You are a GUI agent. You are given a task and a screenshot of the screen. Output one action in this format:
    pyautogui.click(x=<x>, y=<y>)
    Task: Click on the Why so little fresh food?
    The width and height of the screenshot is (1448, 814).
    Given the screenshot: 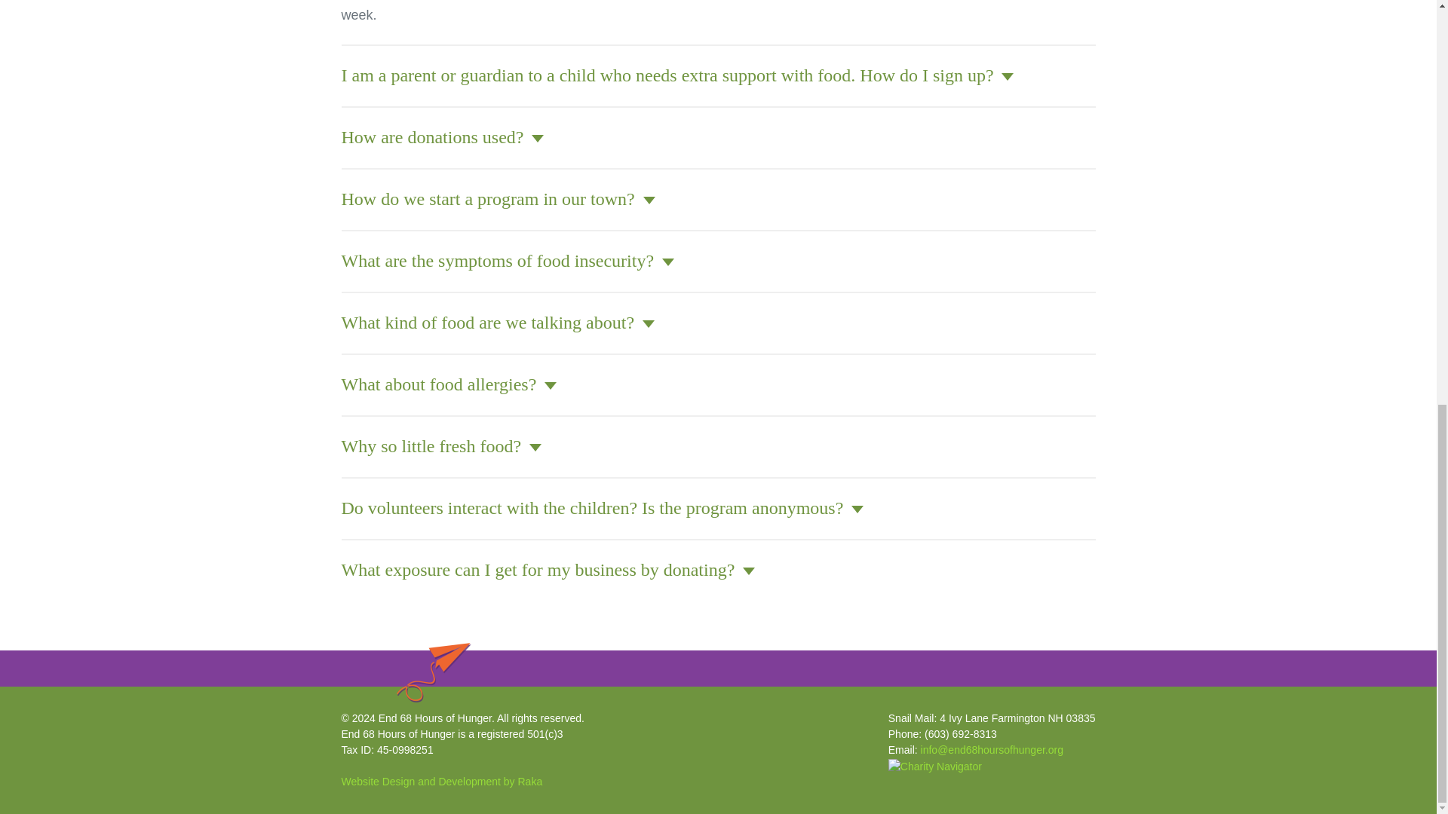 What is the action you would take?
    pyautogui.click(x=440, y=445)
    